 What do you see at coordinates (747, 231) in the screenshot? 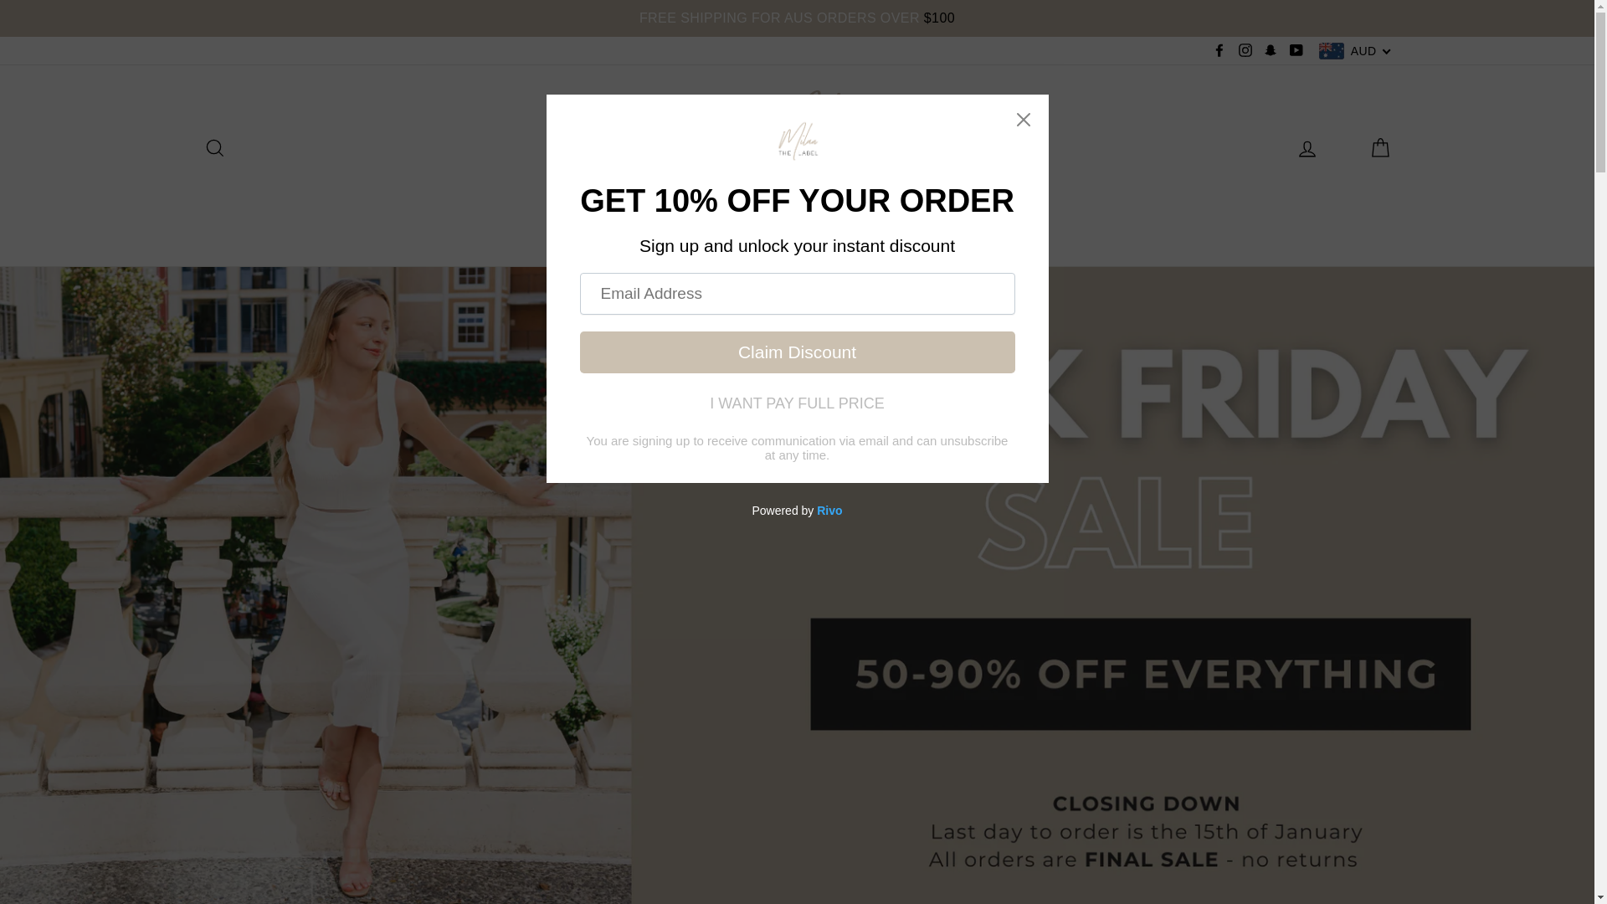
I see `DENIM` at bounding box center [747, 231].